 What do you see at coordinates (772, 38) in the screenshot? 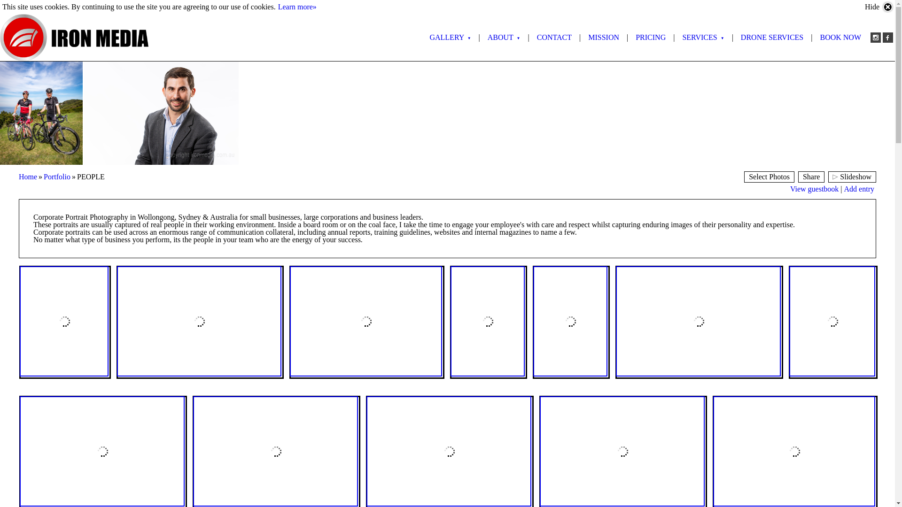
I see `DRONE SERVICES` at bounding box center [772, 38].